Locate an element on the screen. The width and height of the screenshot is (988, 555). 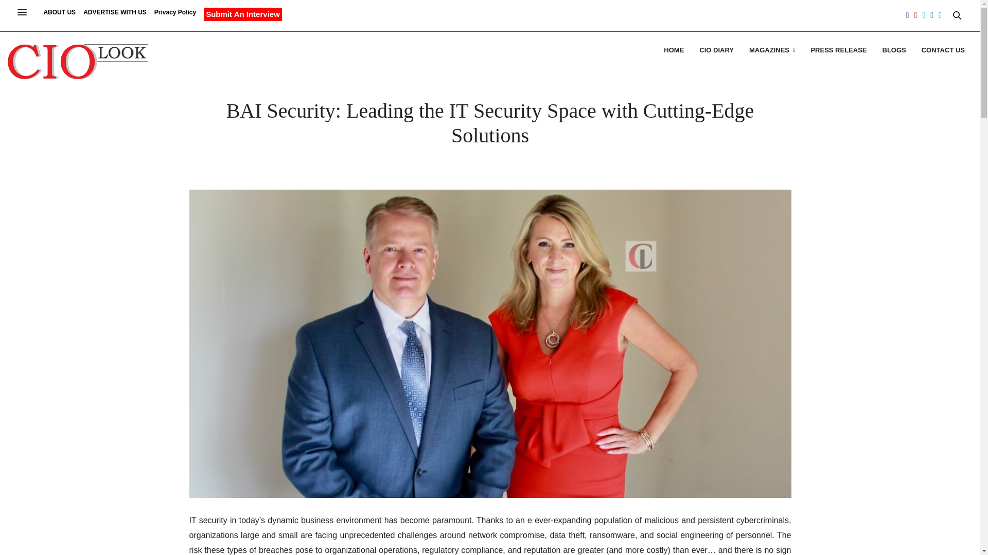
ADVERTISE WITH US is located at coordinates (114, 14).